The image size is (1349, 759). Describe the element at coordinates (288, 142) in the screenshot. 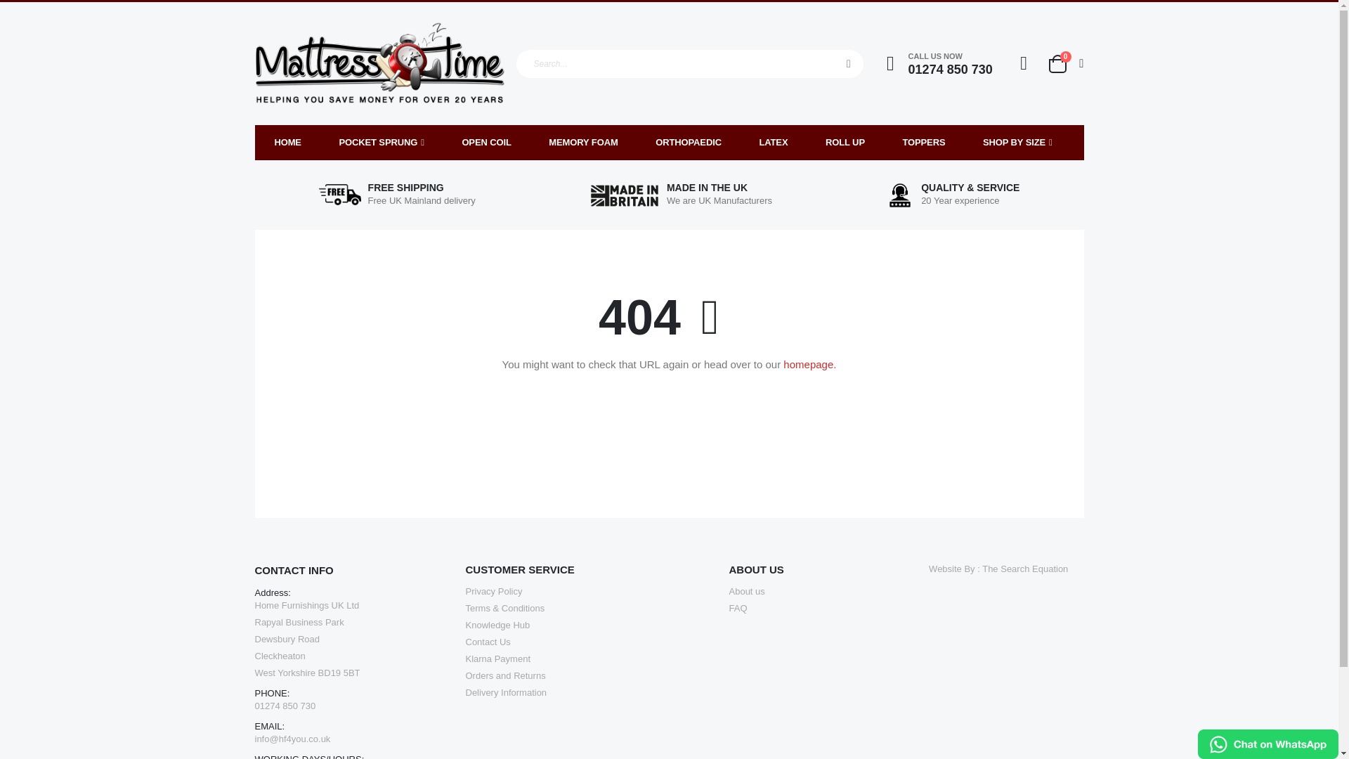

I see `HOME` at that location.